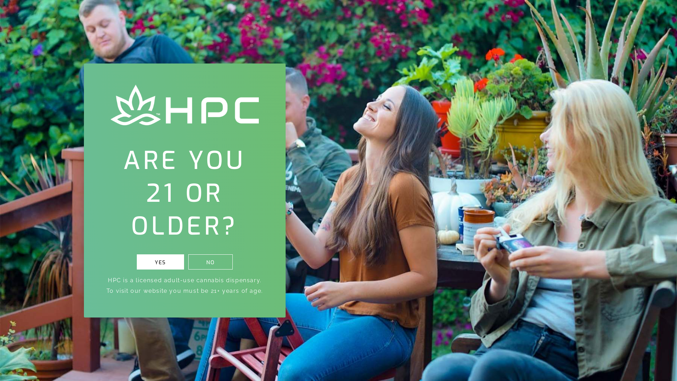  What do you see at coordinates (268, 15) in the screenshot?
I see `DAILY DEALS` at bounding box center [268, 15].